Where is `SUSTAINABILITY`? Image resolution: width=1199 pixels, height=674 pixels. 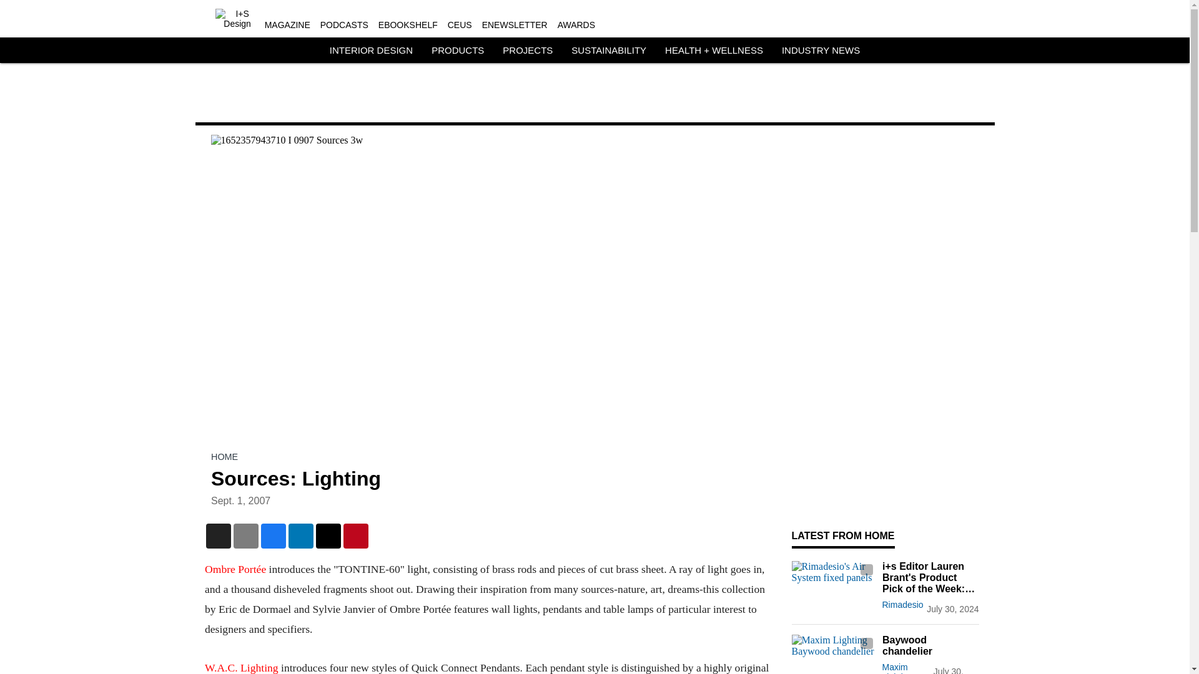
SUSTAINABILITY is located at coordinates (608, 50).